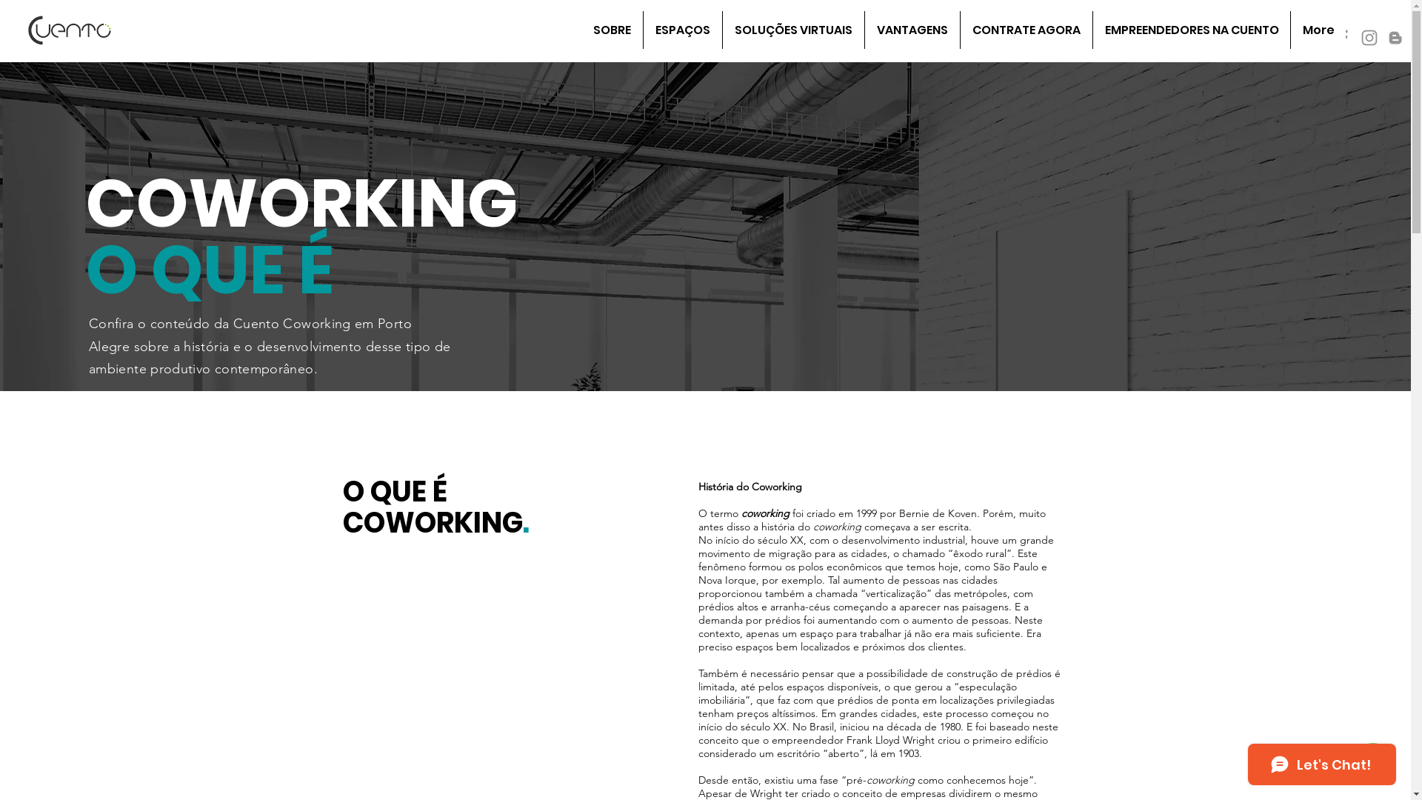  I want to click on VANTAGENS, so click(912, 30).